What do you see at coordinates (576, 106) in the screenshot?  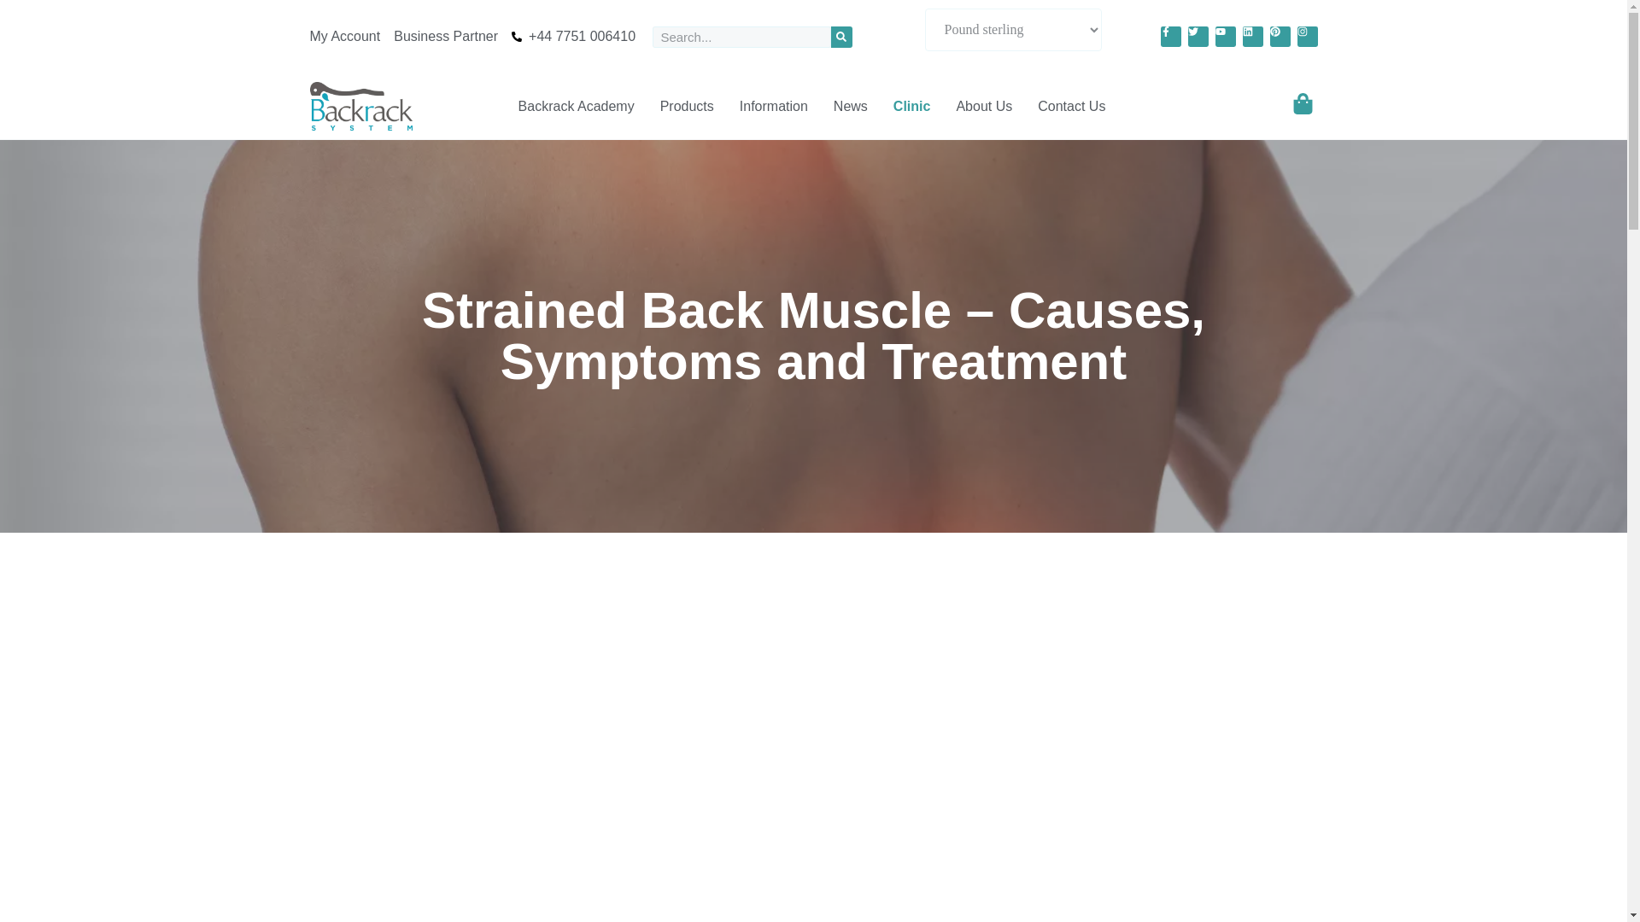 I see `Backrack Academy` at bounding box center [576, 106].